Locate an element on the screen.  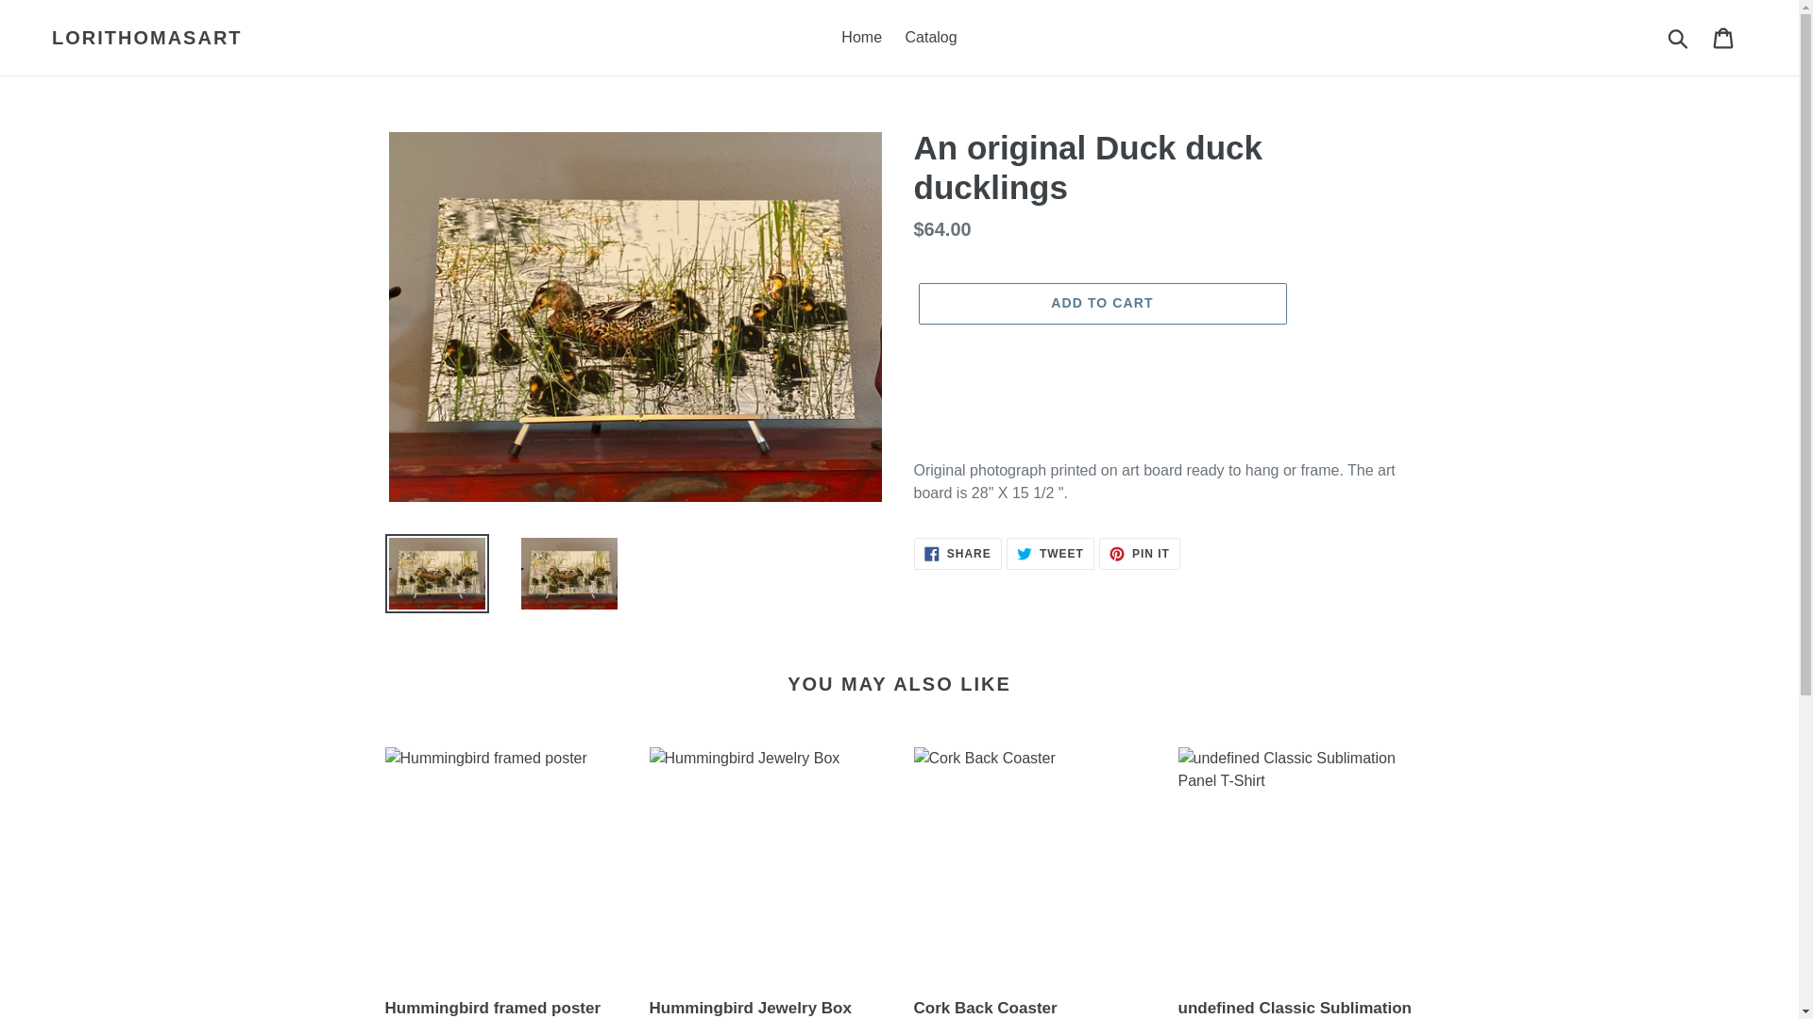
Cart is located at coordinates (147, 38).